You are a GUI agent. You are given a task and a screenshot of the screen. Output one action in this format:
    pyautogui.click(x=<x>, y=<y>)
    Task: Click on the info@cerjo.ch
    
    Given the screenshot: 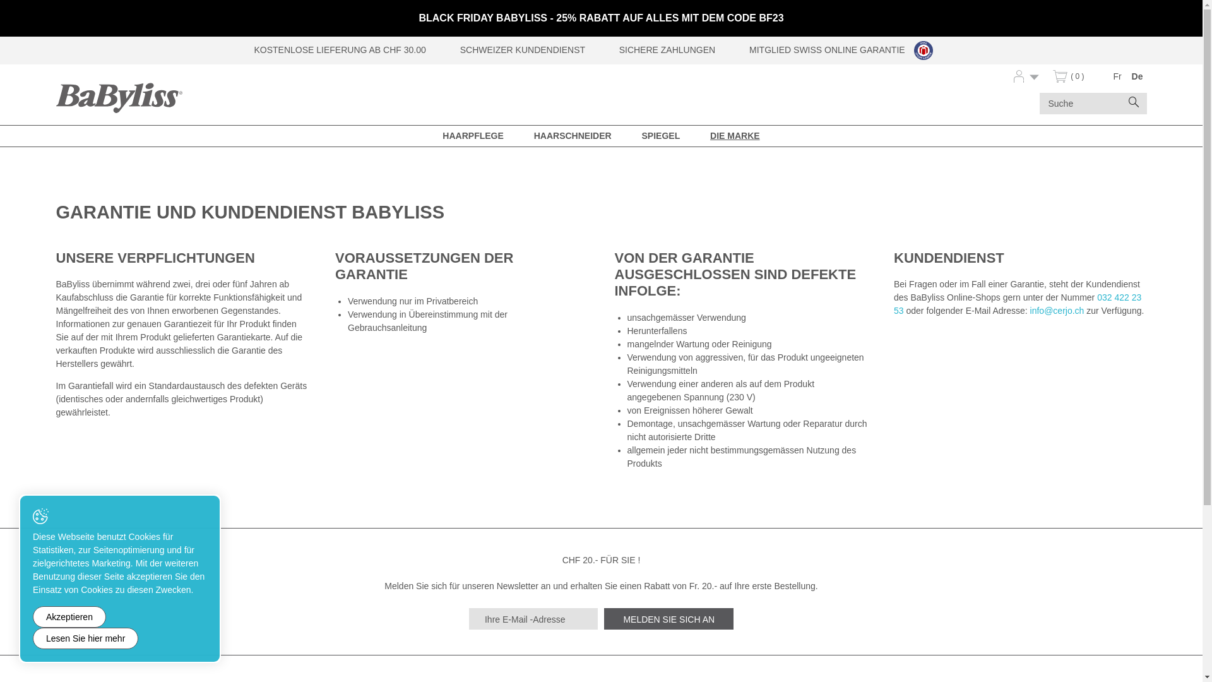 What is the action you would take?
    pyautogui.click(x=1057, y=311)
    